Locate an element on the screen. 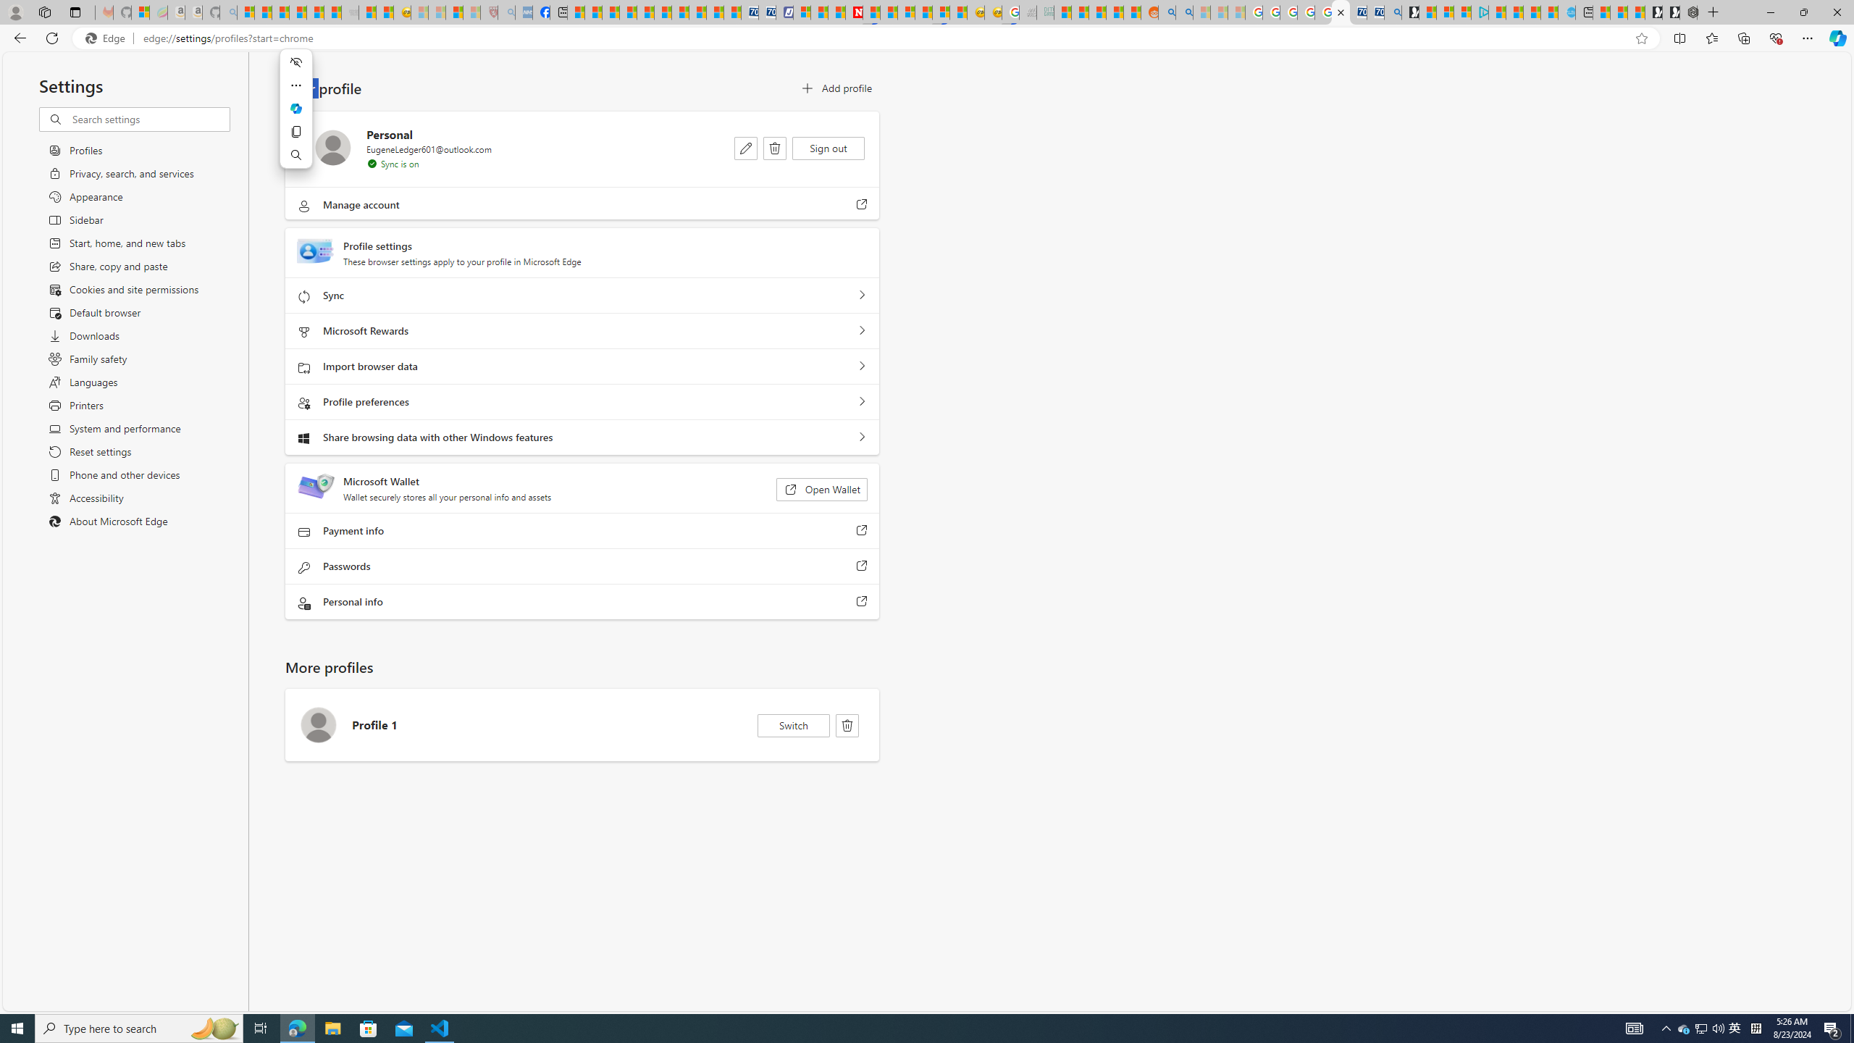 The image size is (1854, 1043). Delete is located at coordinates (847, 726).